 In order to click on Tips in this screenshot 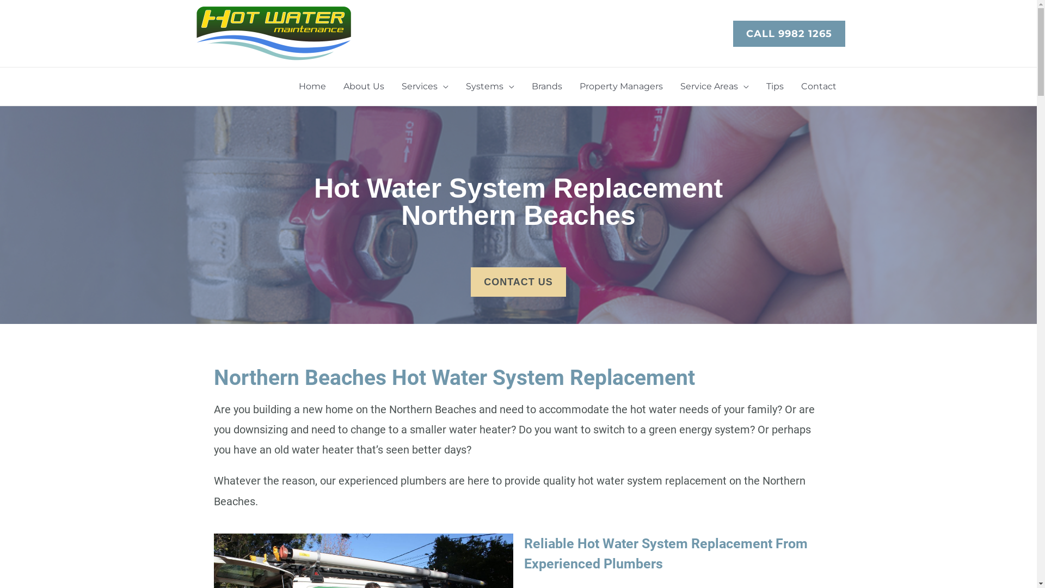, I will do `click(775, 87)`.